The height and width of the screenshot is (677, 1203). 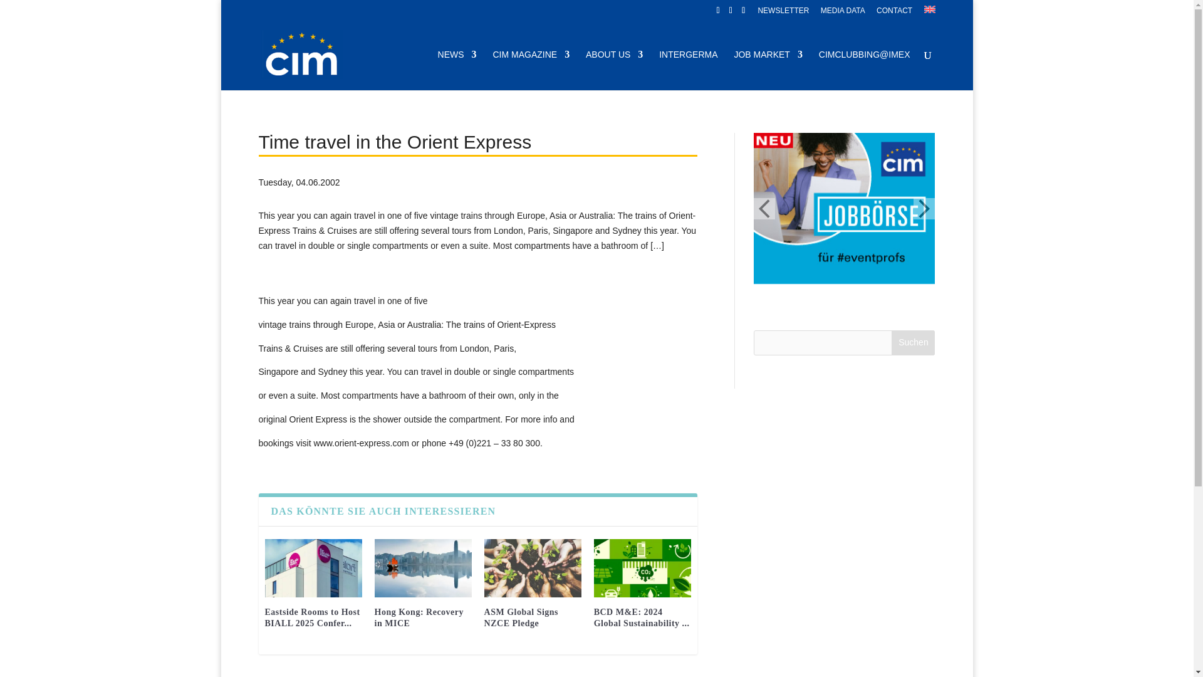 I want to click on Eastside Rooms to Host BIALL 2025 Conference in Birmingham, so click(x=313, y=568).